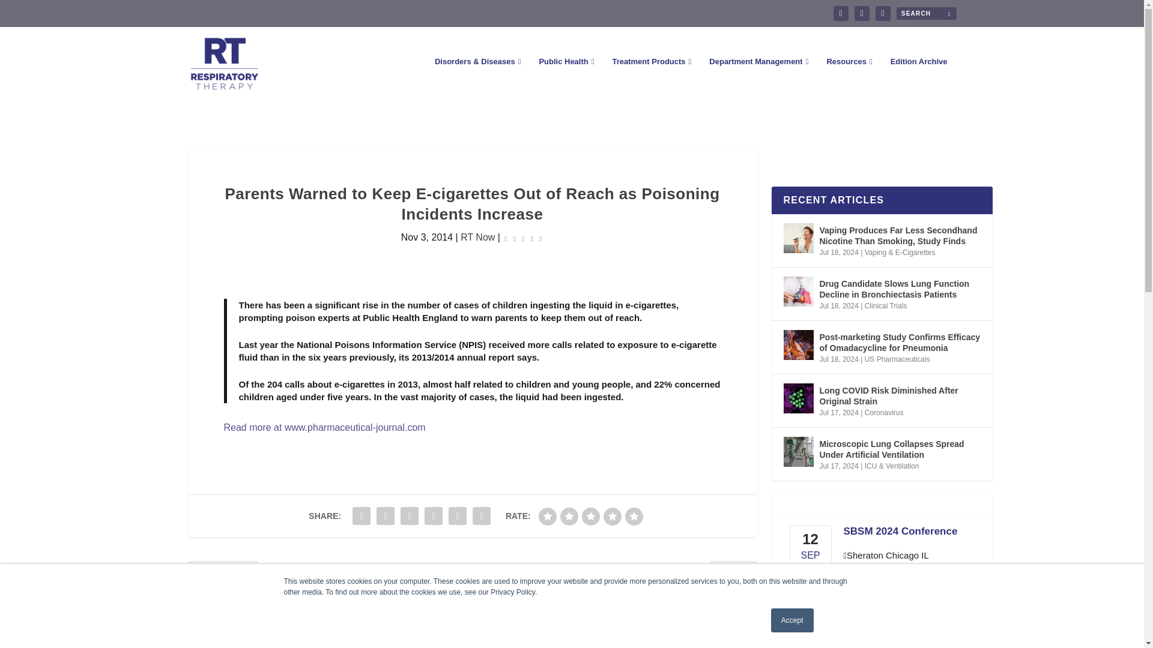  What do you see at coordinates (793, 620) in the screenshot?
I see `Accept` at bounding box center [793, 620].